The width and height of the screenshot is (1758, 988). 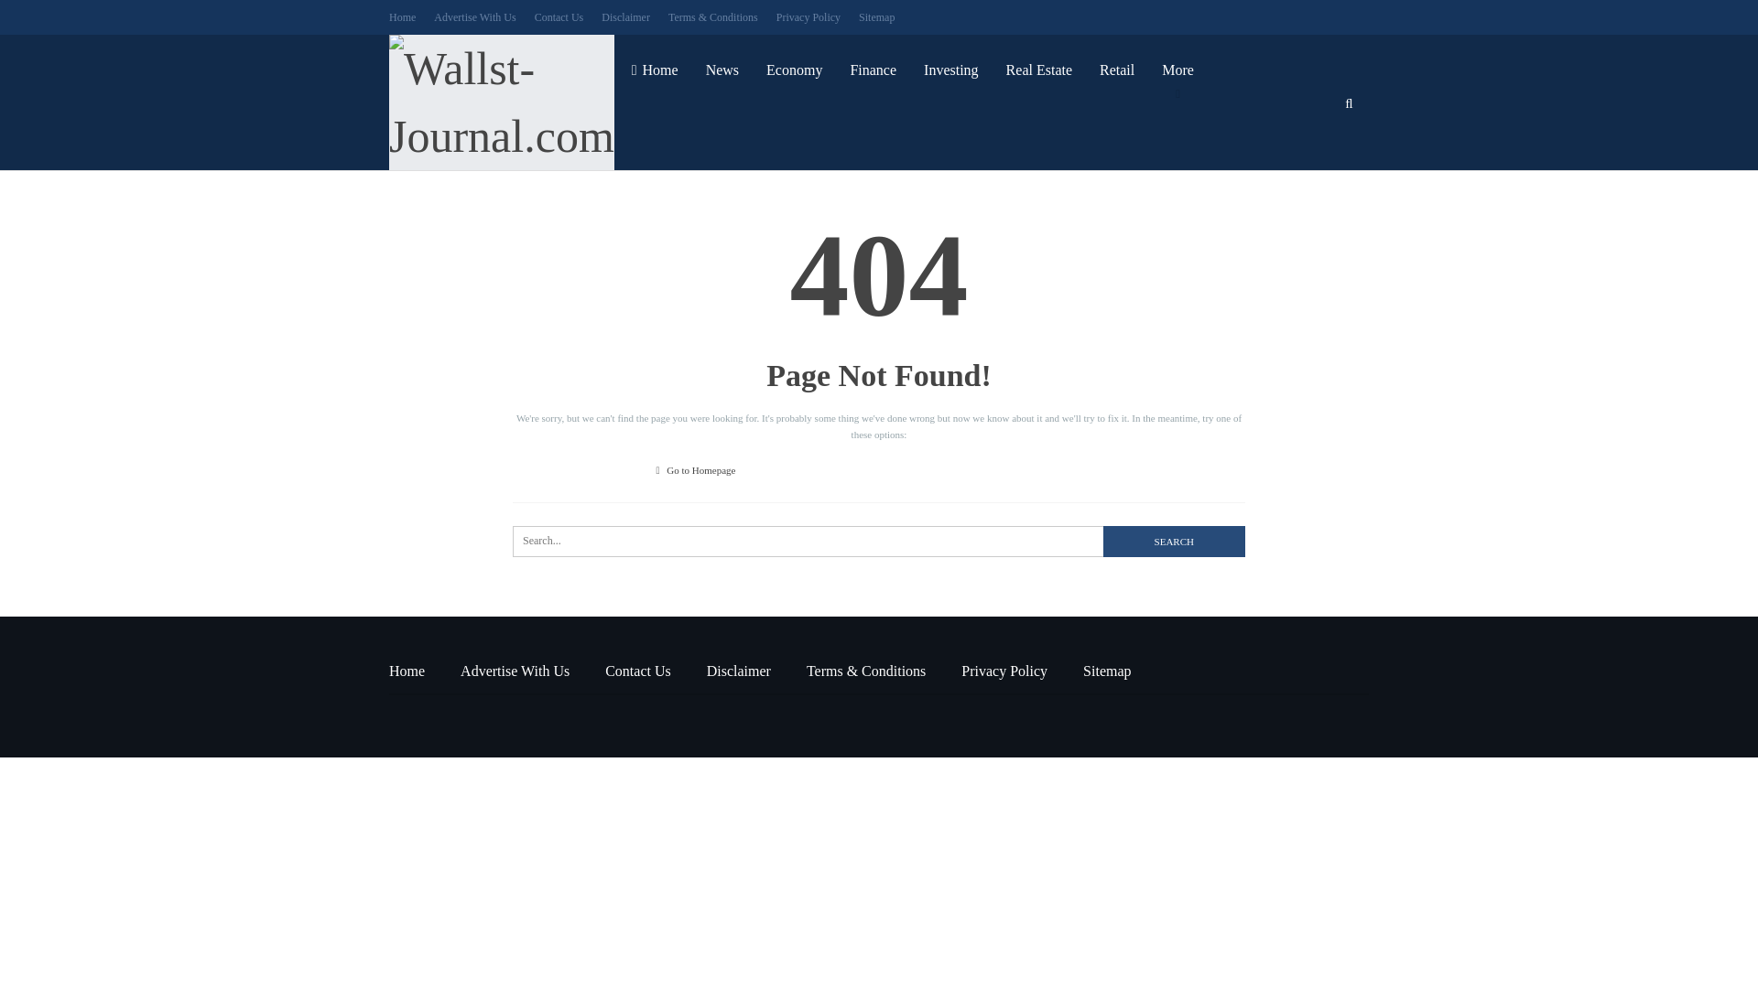 What do you see at coordinates (874, 70) in the screenshot?
I see `Finance` at bounding box center [874, 70].